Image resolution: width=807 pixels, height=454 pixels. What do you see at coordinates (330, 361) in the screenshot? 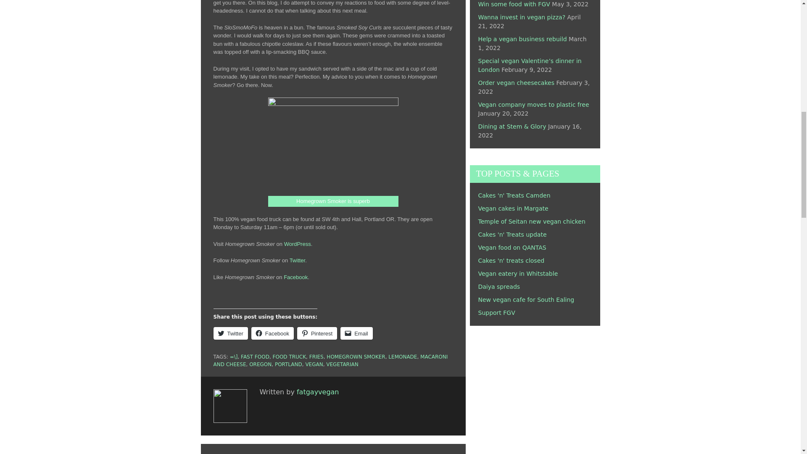
I see `MACARONI AND CHEESE` at bounding box center [330, 361].